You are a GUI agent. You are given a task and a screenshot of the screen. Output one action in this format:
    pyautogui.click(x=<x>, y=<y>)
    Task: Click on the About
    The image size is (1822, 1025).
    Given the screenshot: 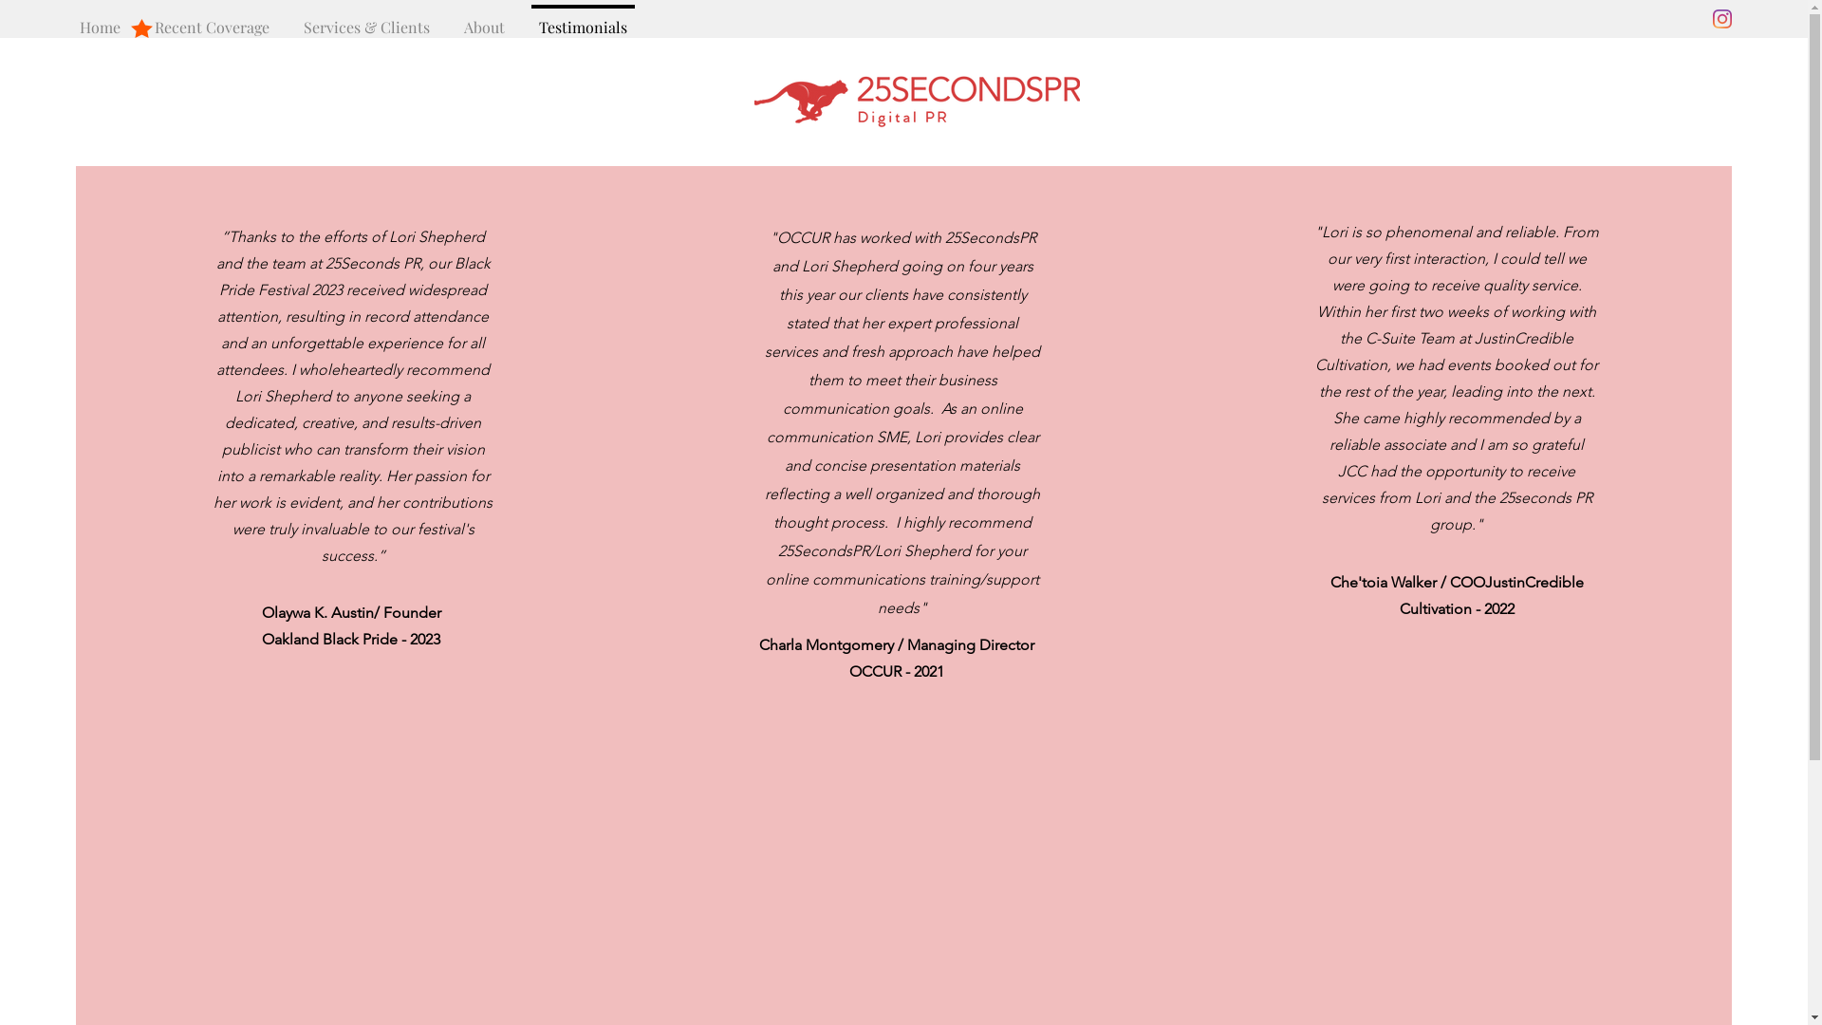 What is the action you would take?
    pyautogui.click(x=484, y=19)
    